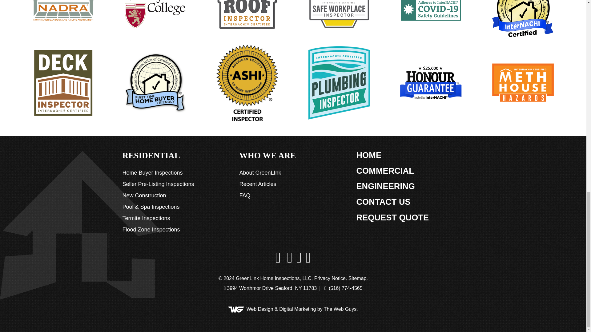 The width and height of the screenshot is (591, 332). Describe the element at coordinates (158, 184) in the screenshot. I see `Seller Pre-Listing Inspections` at that location.